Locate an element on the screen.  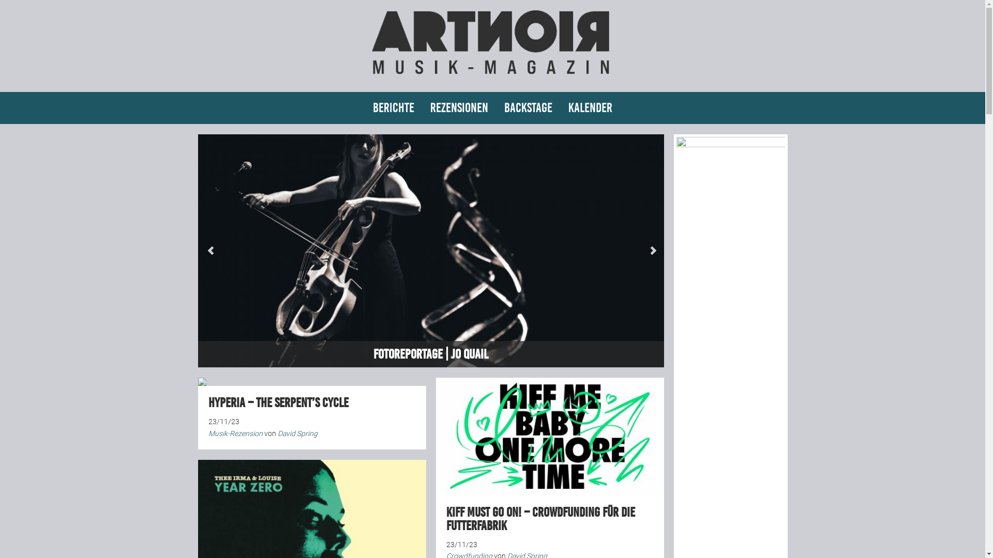
Rezensionen is located at coordinates (459, 108).